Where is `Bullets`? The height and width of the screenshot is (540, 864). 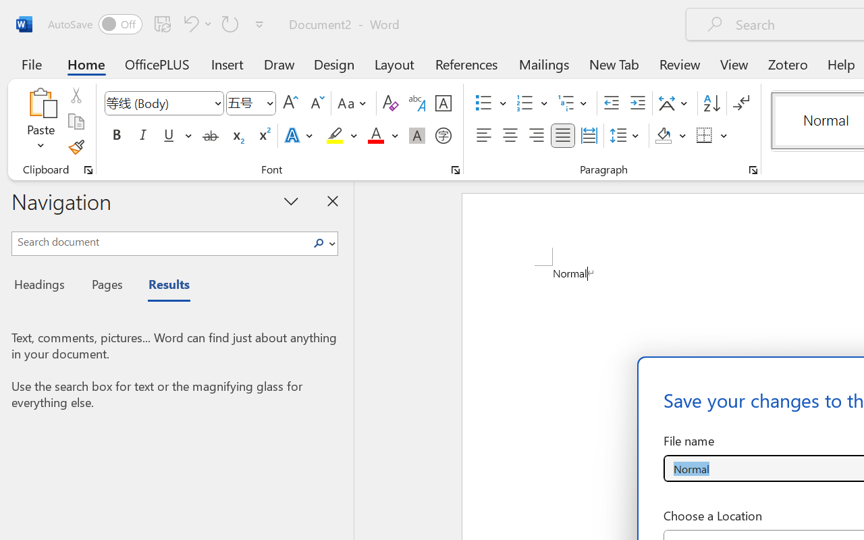 Bullets is located at coordinates (483, 103).